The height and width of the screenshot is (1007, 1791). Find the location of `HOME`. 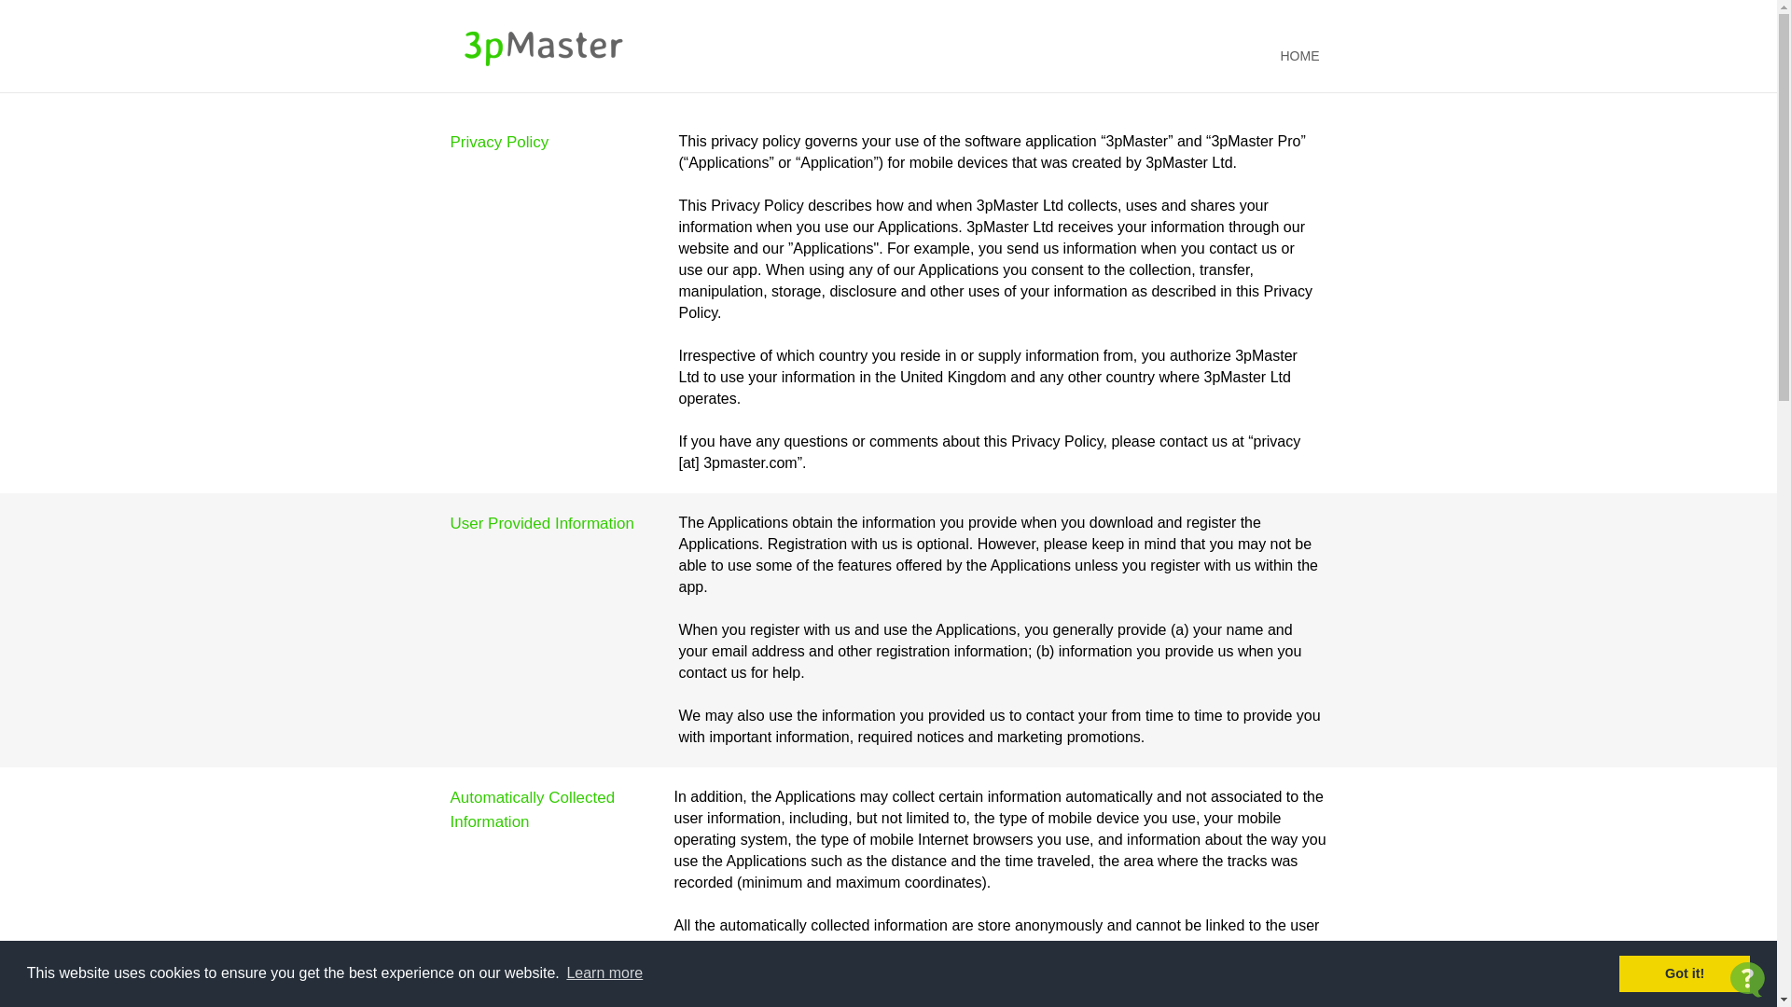

HOME is located at coordinates (1299, 56).